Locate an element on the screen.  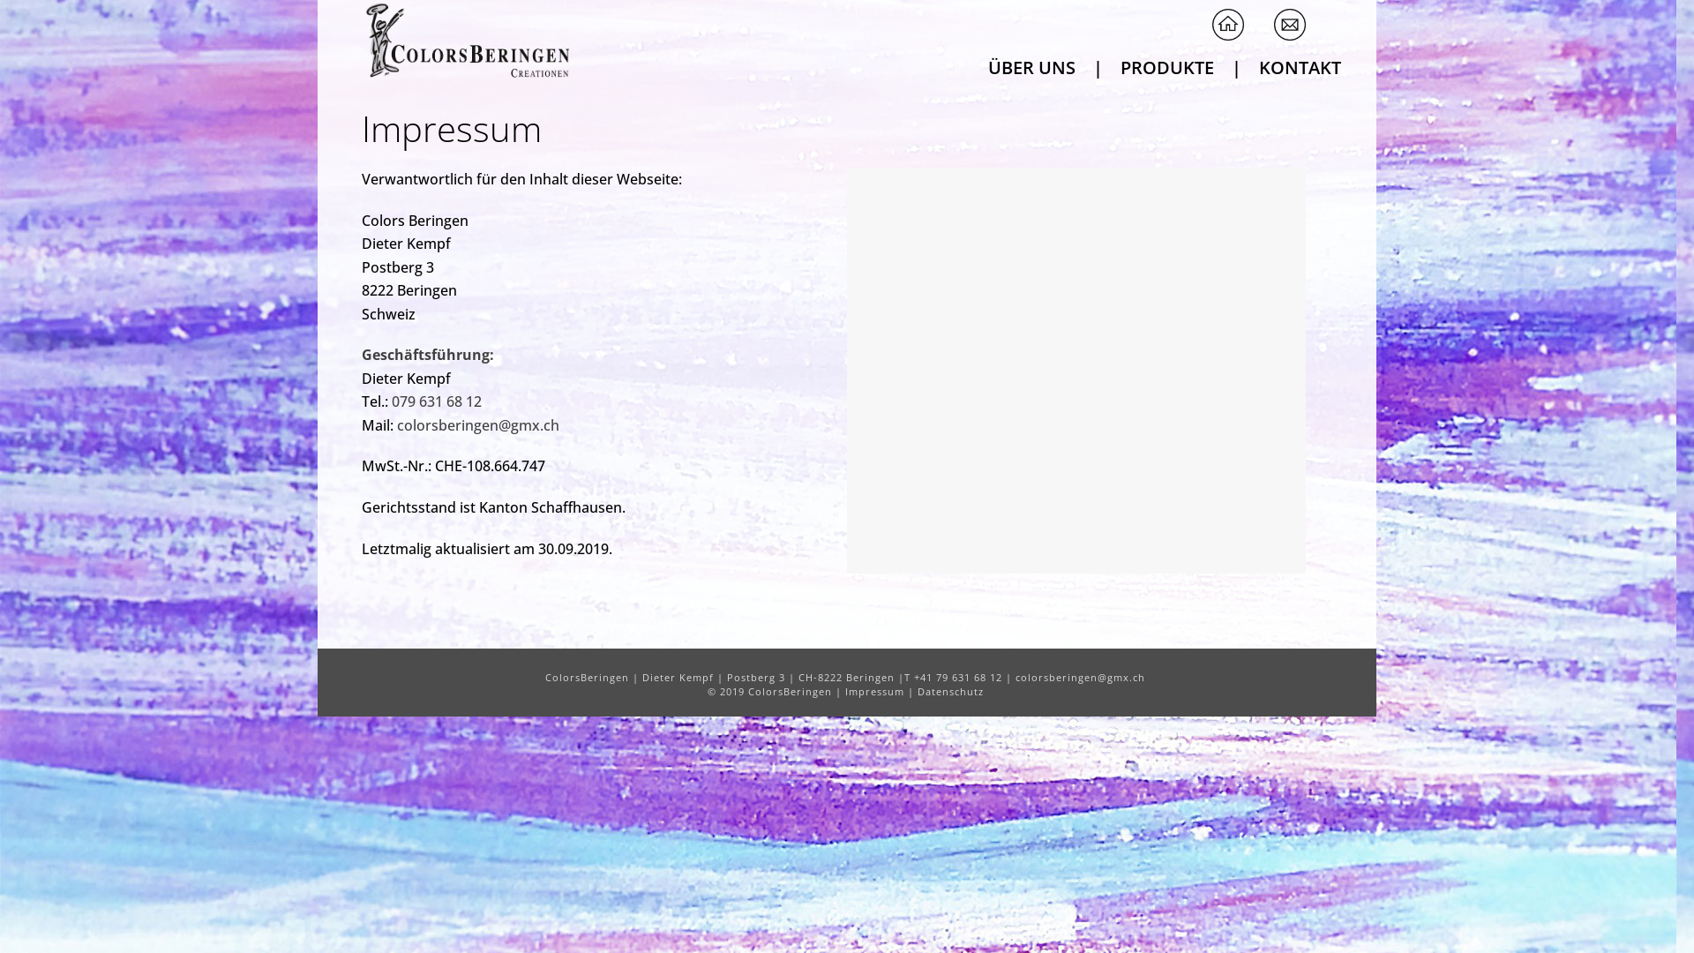
colorsberingen@gmx.ch is located at coordinates (478, 425).